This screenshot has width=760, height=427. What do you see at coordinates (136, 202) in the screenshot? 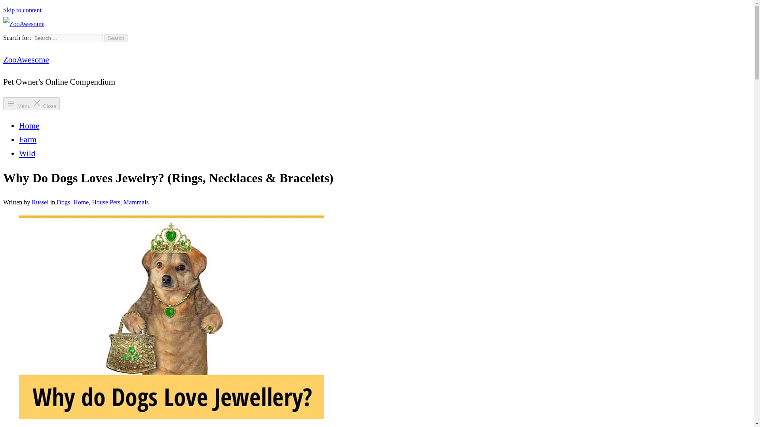
I see `Mammals` at bounding box center [136, 202].